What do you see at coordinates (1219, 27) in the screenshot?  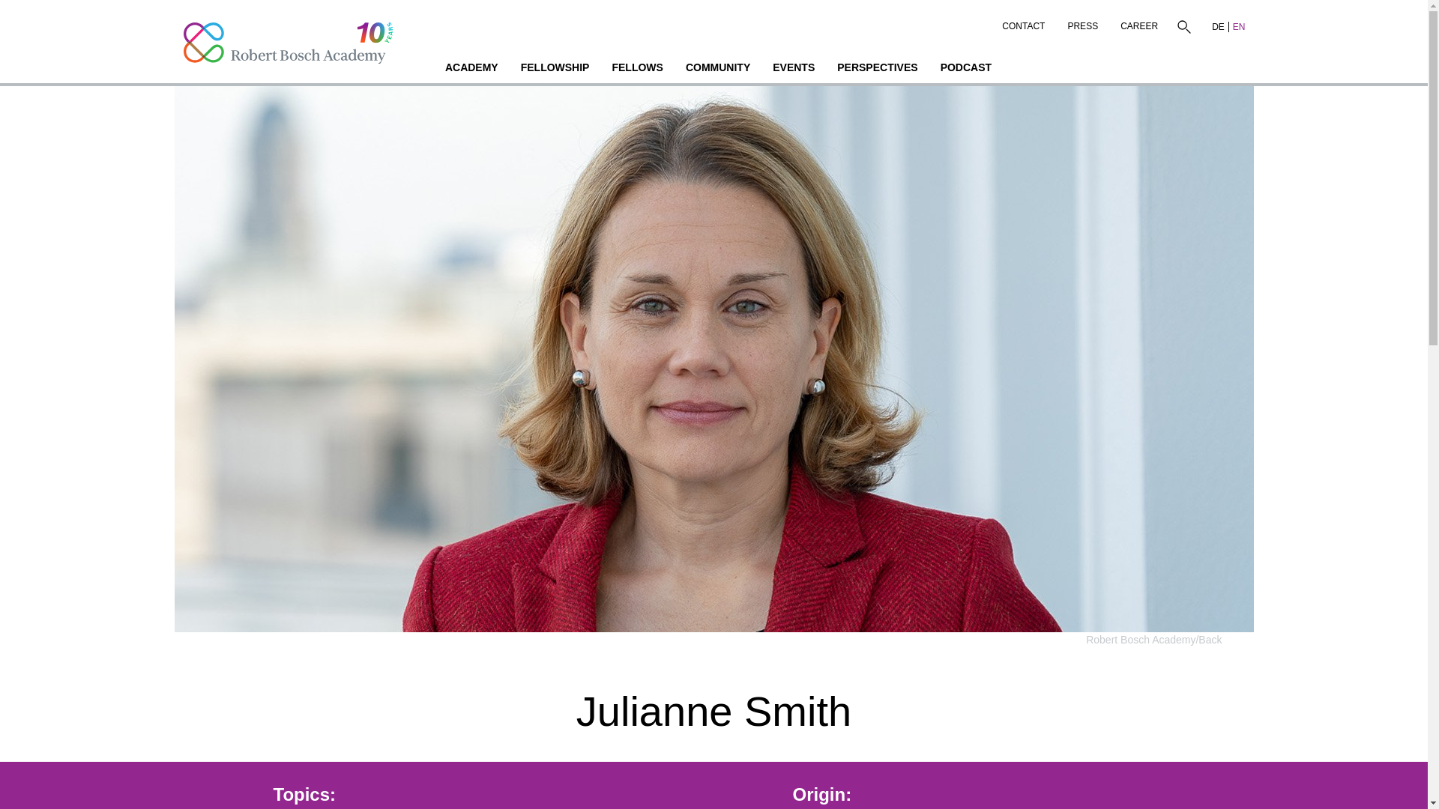 I see `DE` at bounding box center [1219, 27].